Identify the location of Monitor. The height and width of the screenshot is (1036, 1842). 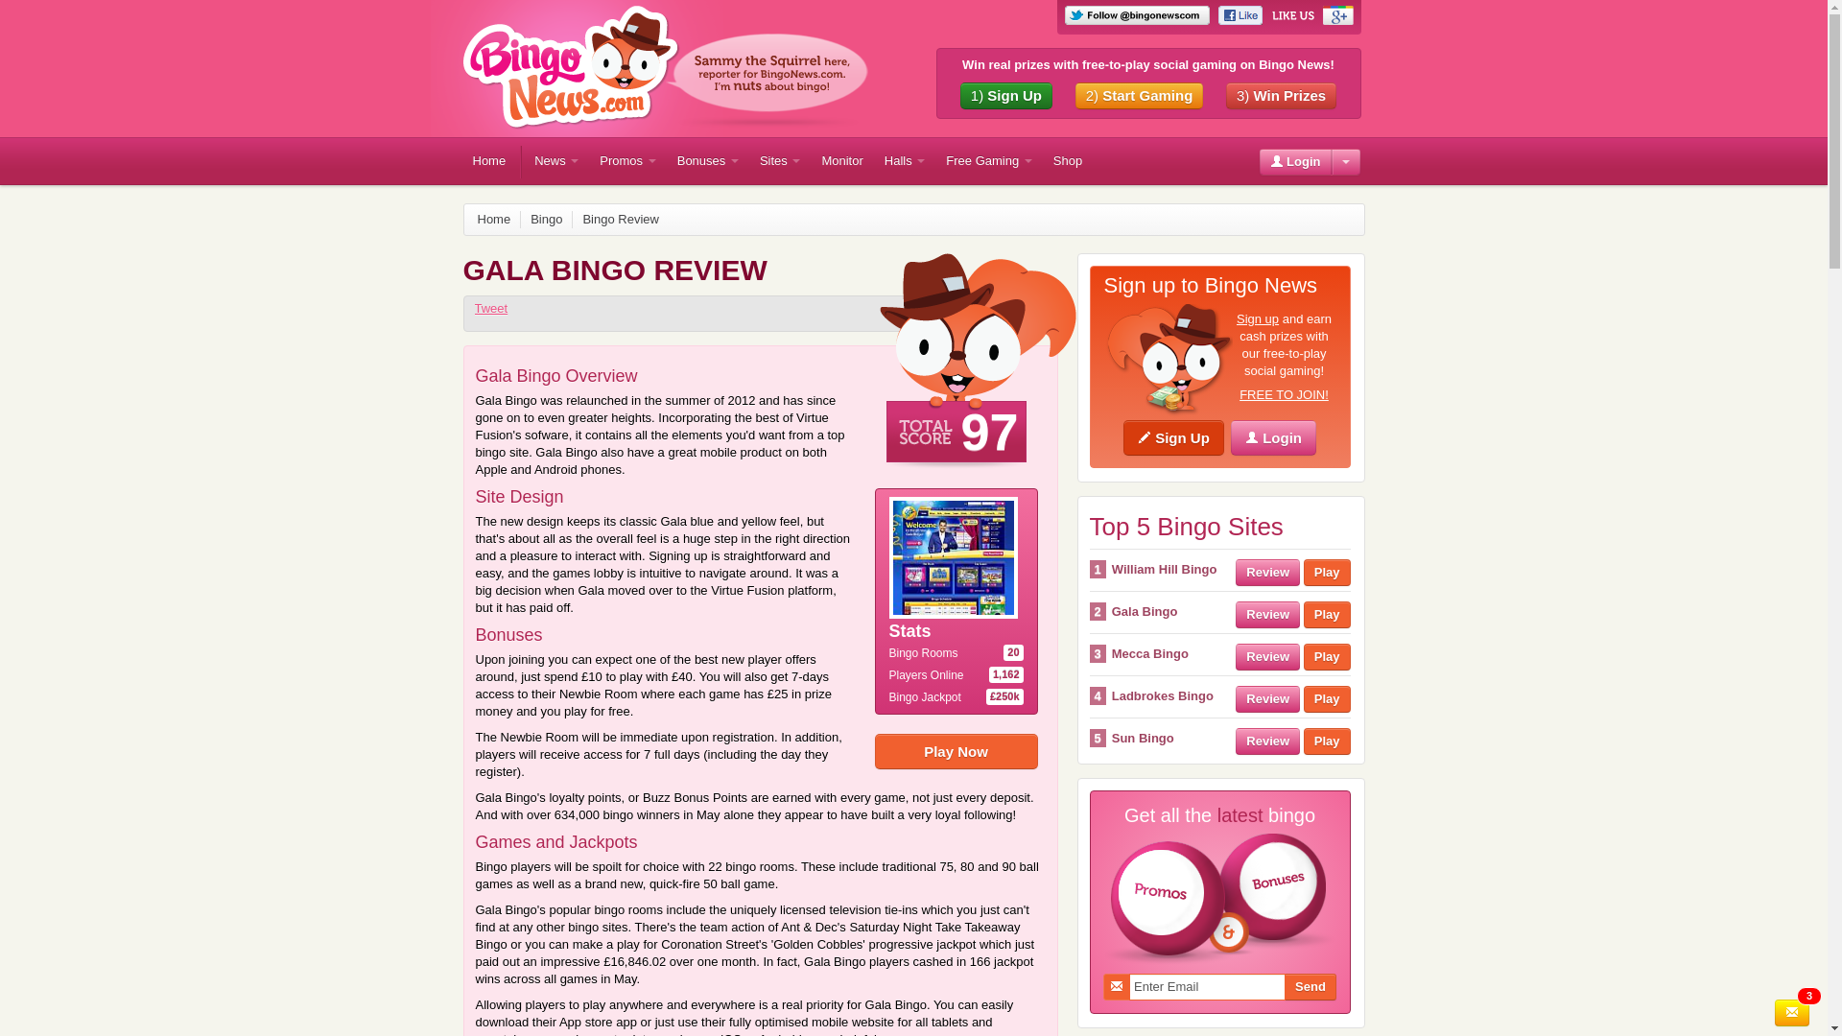
(841, 160).